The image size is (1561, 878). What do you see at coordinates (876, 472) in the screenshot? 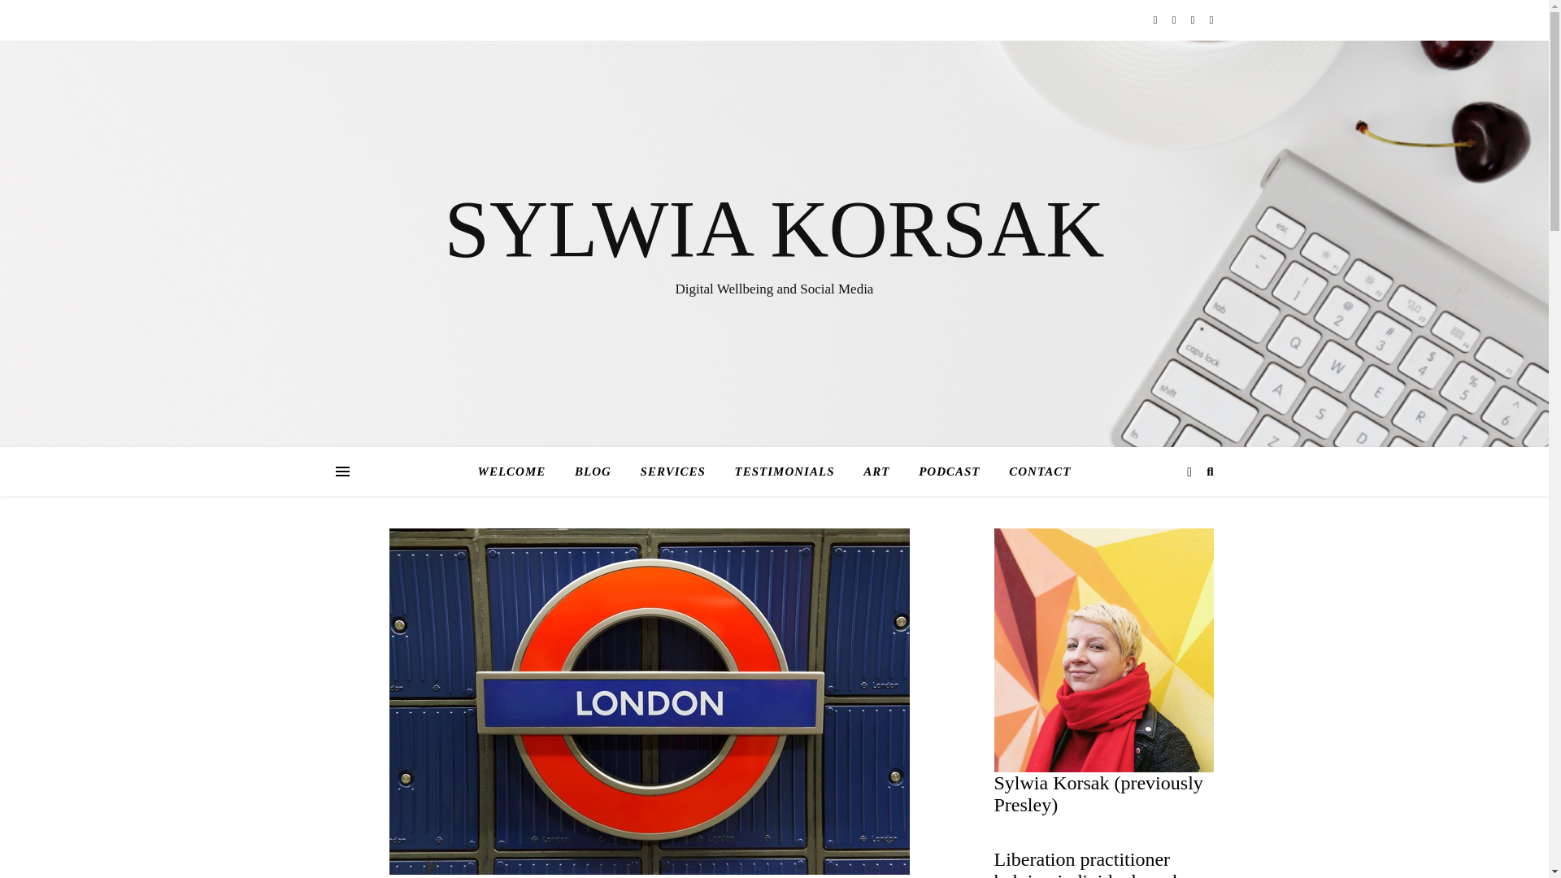
I see `ART` at bounding box center [876, 472].